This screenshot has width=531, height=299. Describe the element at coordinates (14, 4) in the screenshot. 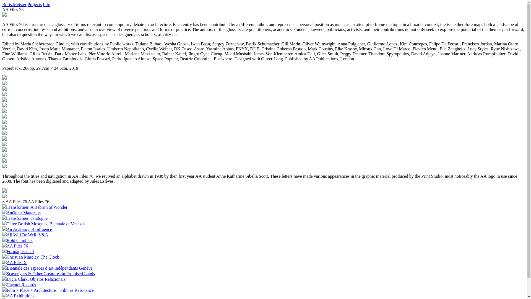

I see `Boris Meister` at that location.